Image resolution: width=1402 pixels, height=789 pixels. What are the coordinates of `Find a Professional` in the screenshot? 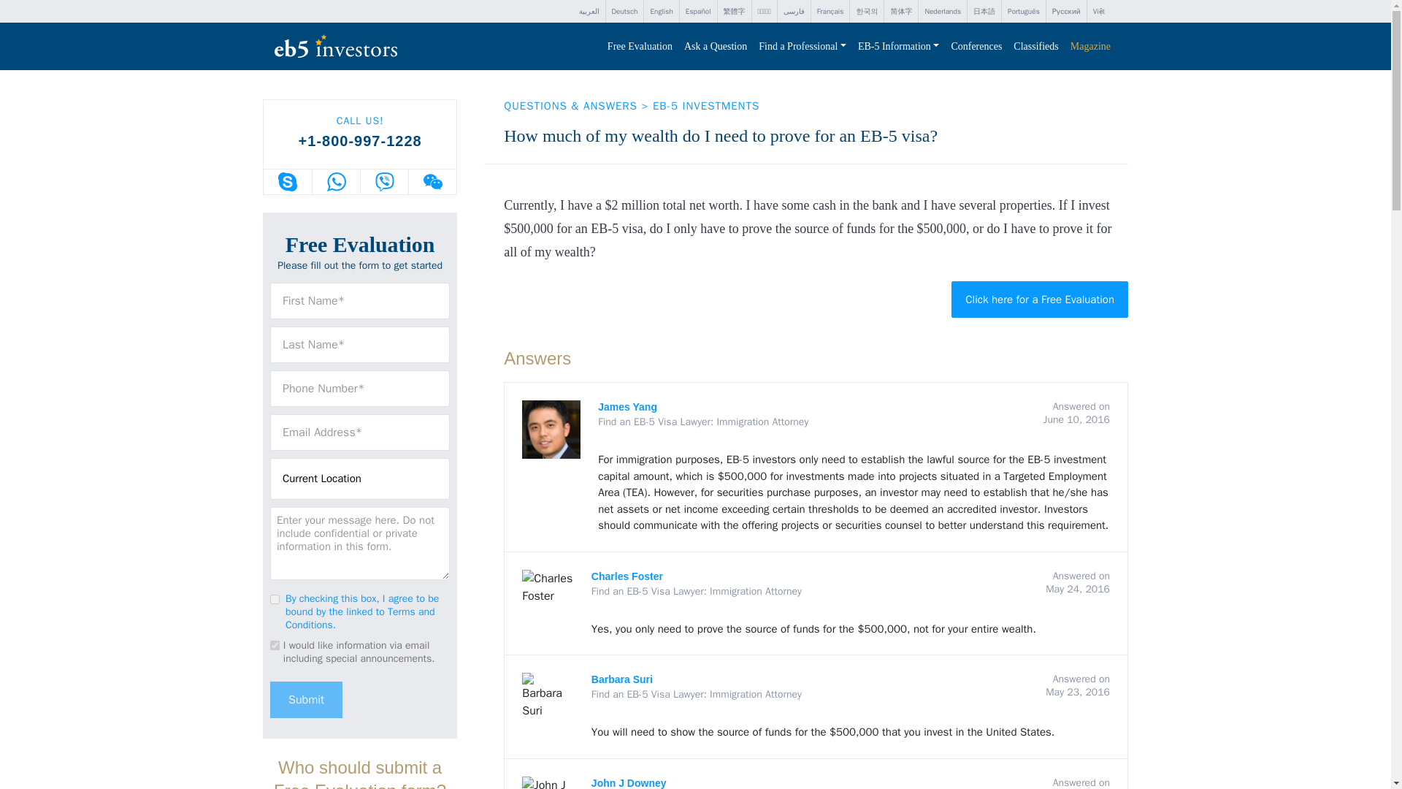 It's located at (802, 47).